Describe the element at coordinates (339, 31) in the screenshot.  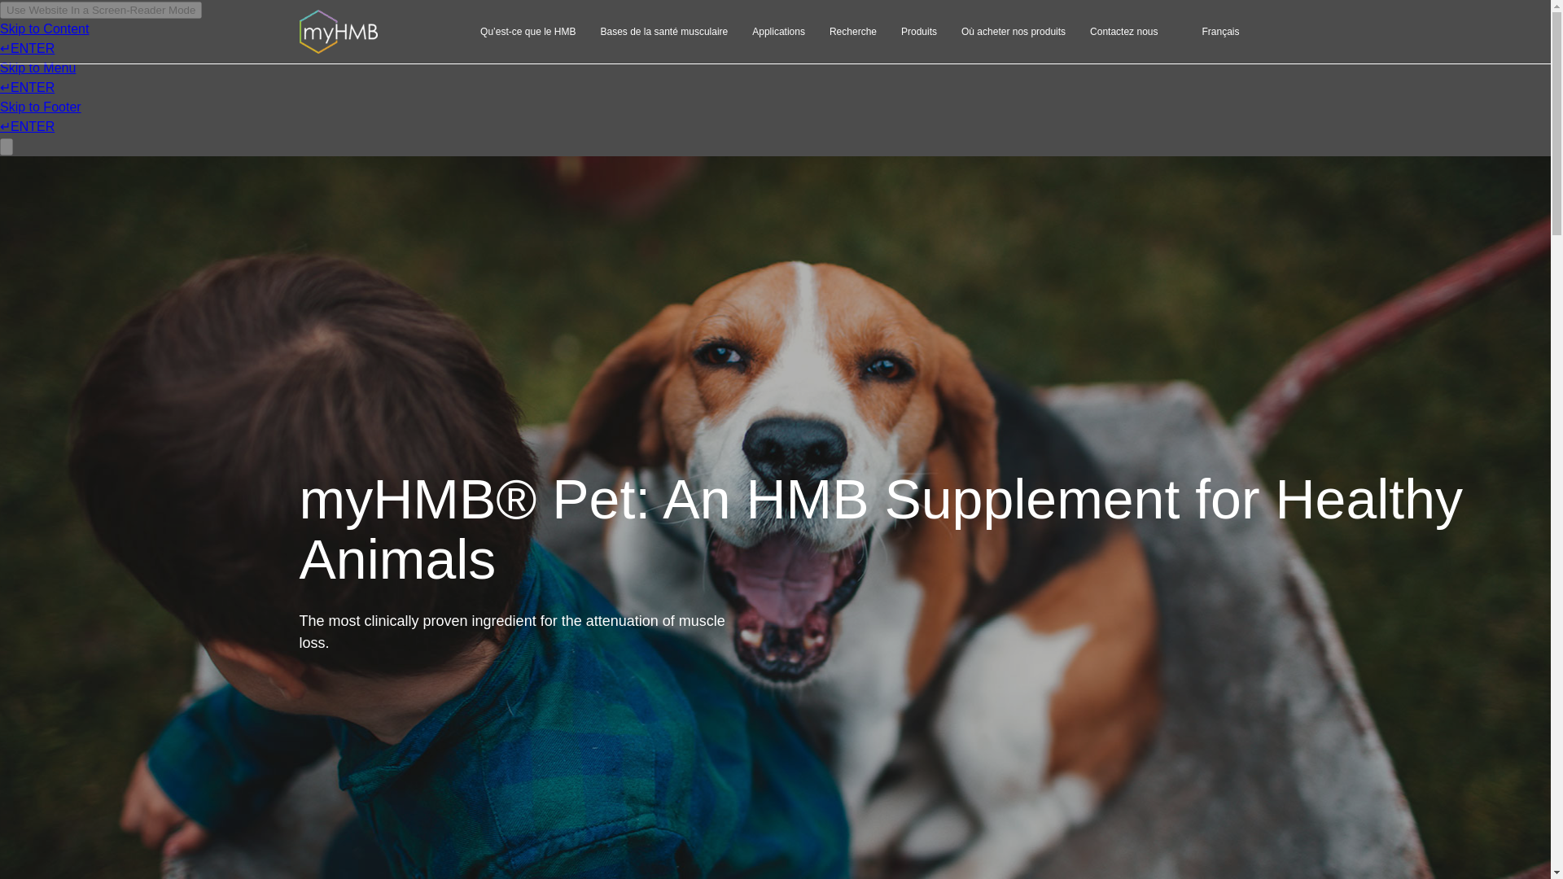
I see `MyHMB` at that location.